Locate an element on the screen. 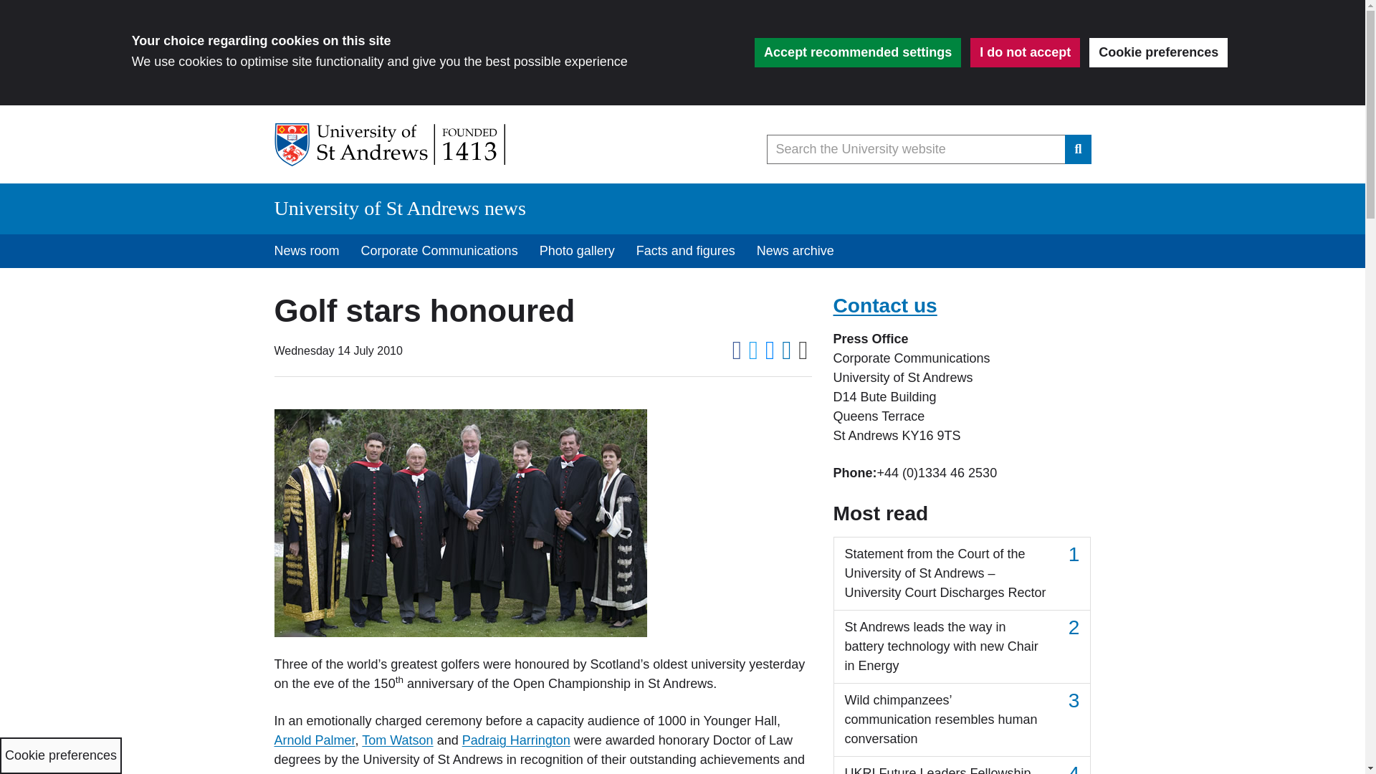  Accept recommended settings is located at coordinates (857, 52).